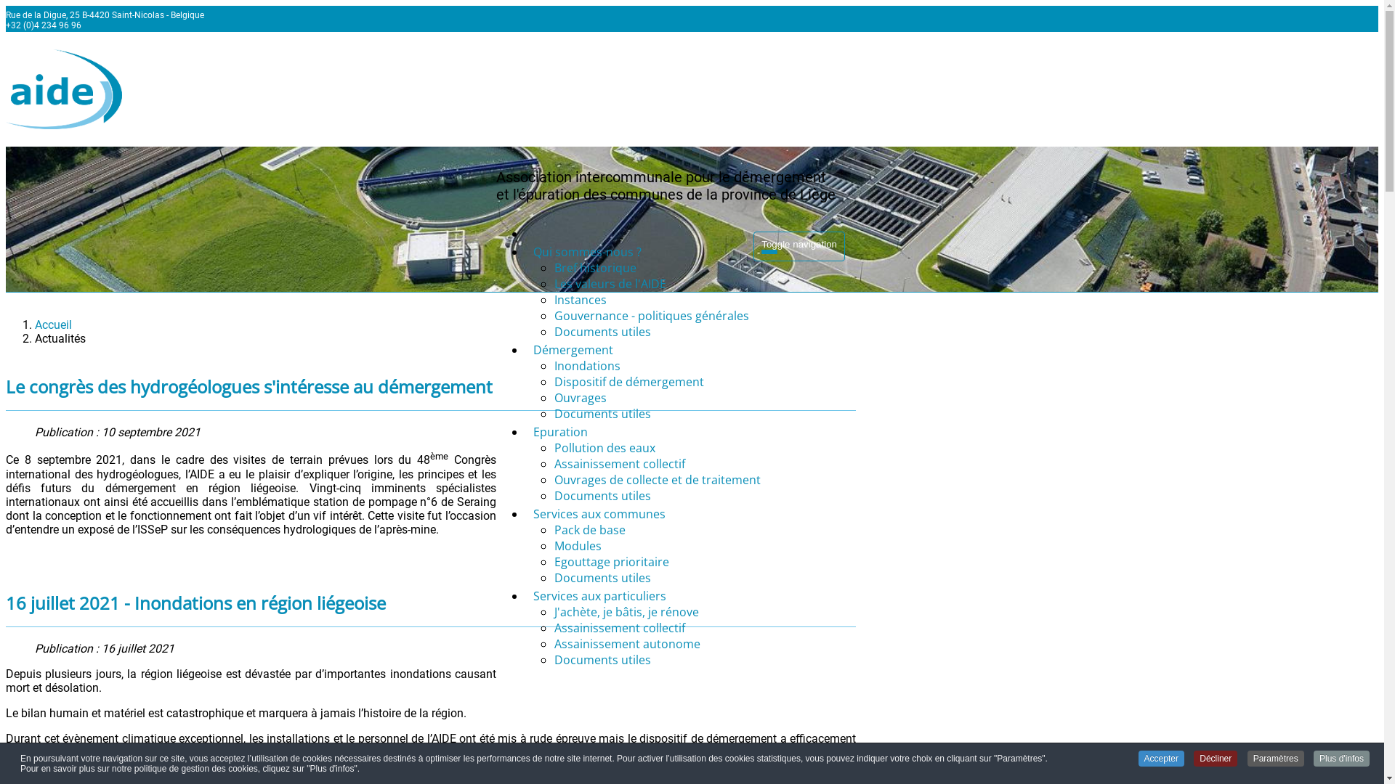 The height and width of the screenshot is (784, 1395). What do you see at coordinates (578, 546) in the screenshot?
I see `Modules` at bounding box center [578, 546].